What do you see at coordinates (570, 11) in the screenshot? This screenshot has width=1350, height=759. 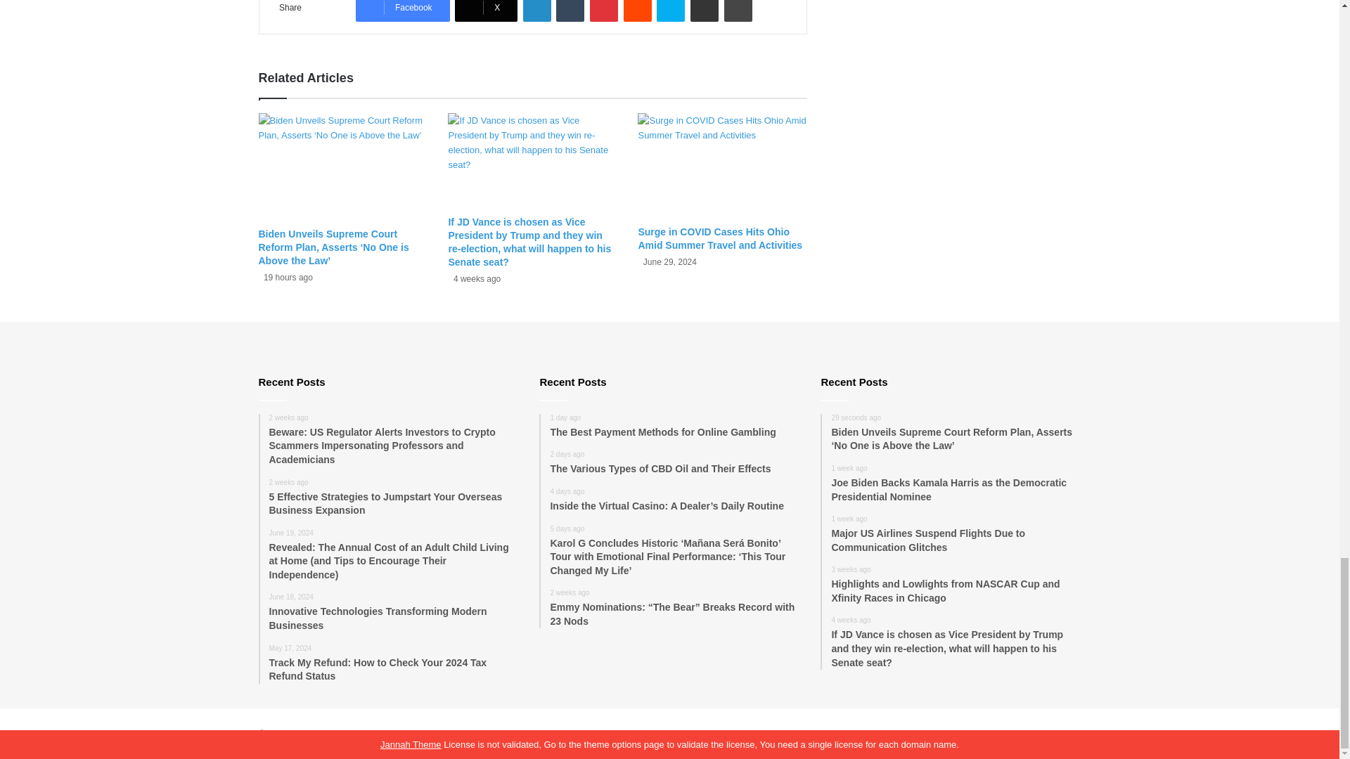 I see `Tumblr` at bounding box center [570, 11].